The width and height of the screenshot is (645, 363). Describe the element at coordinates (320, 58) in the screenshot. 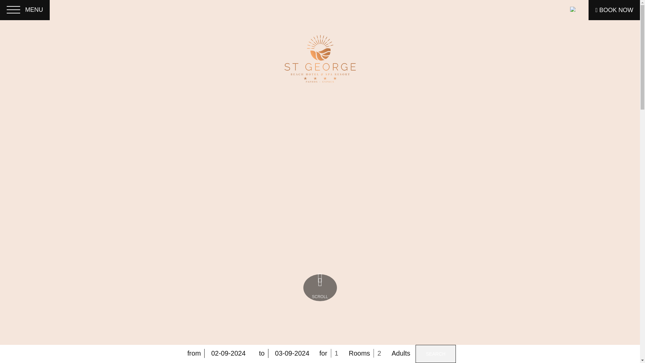

I see `hotel in paphos - cyprus` at that location.